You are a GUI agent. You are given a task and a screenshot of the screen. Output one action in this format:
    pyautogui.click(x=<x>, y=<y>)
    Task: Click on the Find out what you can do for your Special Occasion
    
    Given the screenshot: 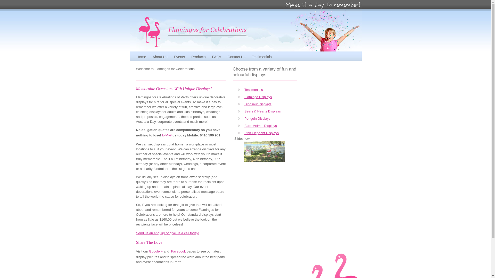 What is the action you would take?
    pyautogui.click(x=322, y=9)
    